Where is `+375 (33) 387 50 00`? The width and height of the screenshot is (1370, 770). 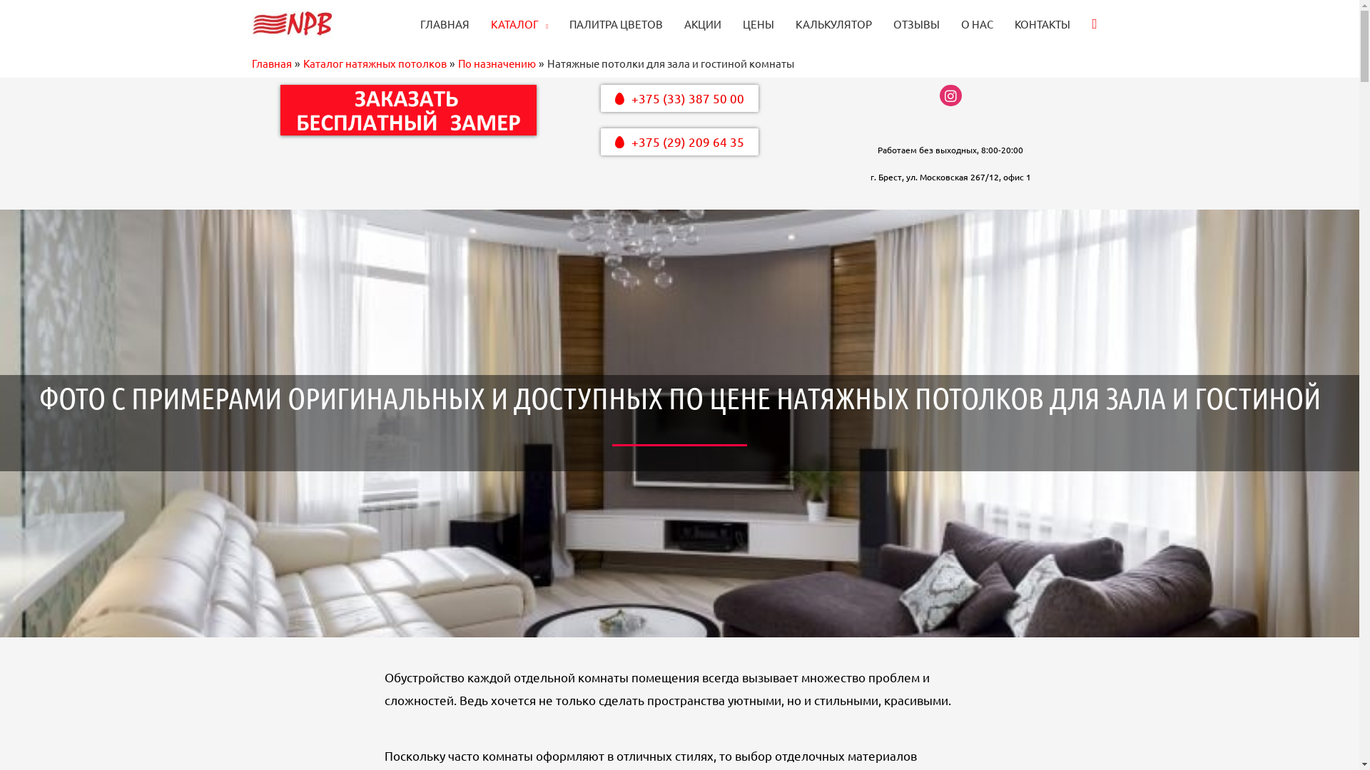
+375 (33) 387 50 00 is located at coordinates (679, 98).